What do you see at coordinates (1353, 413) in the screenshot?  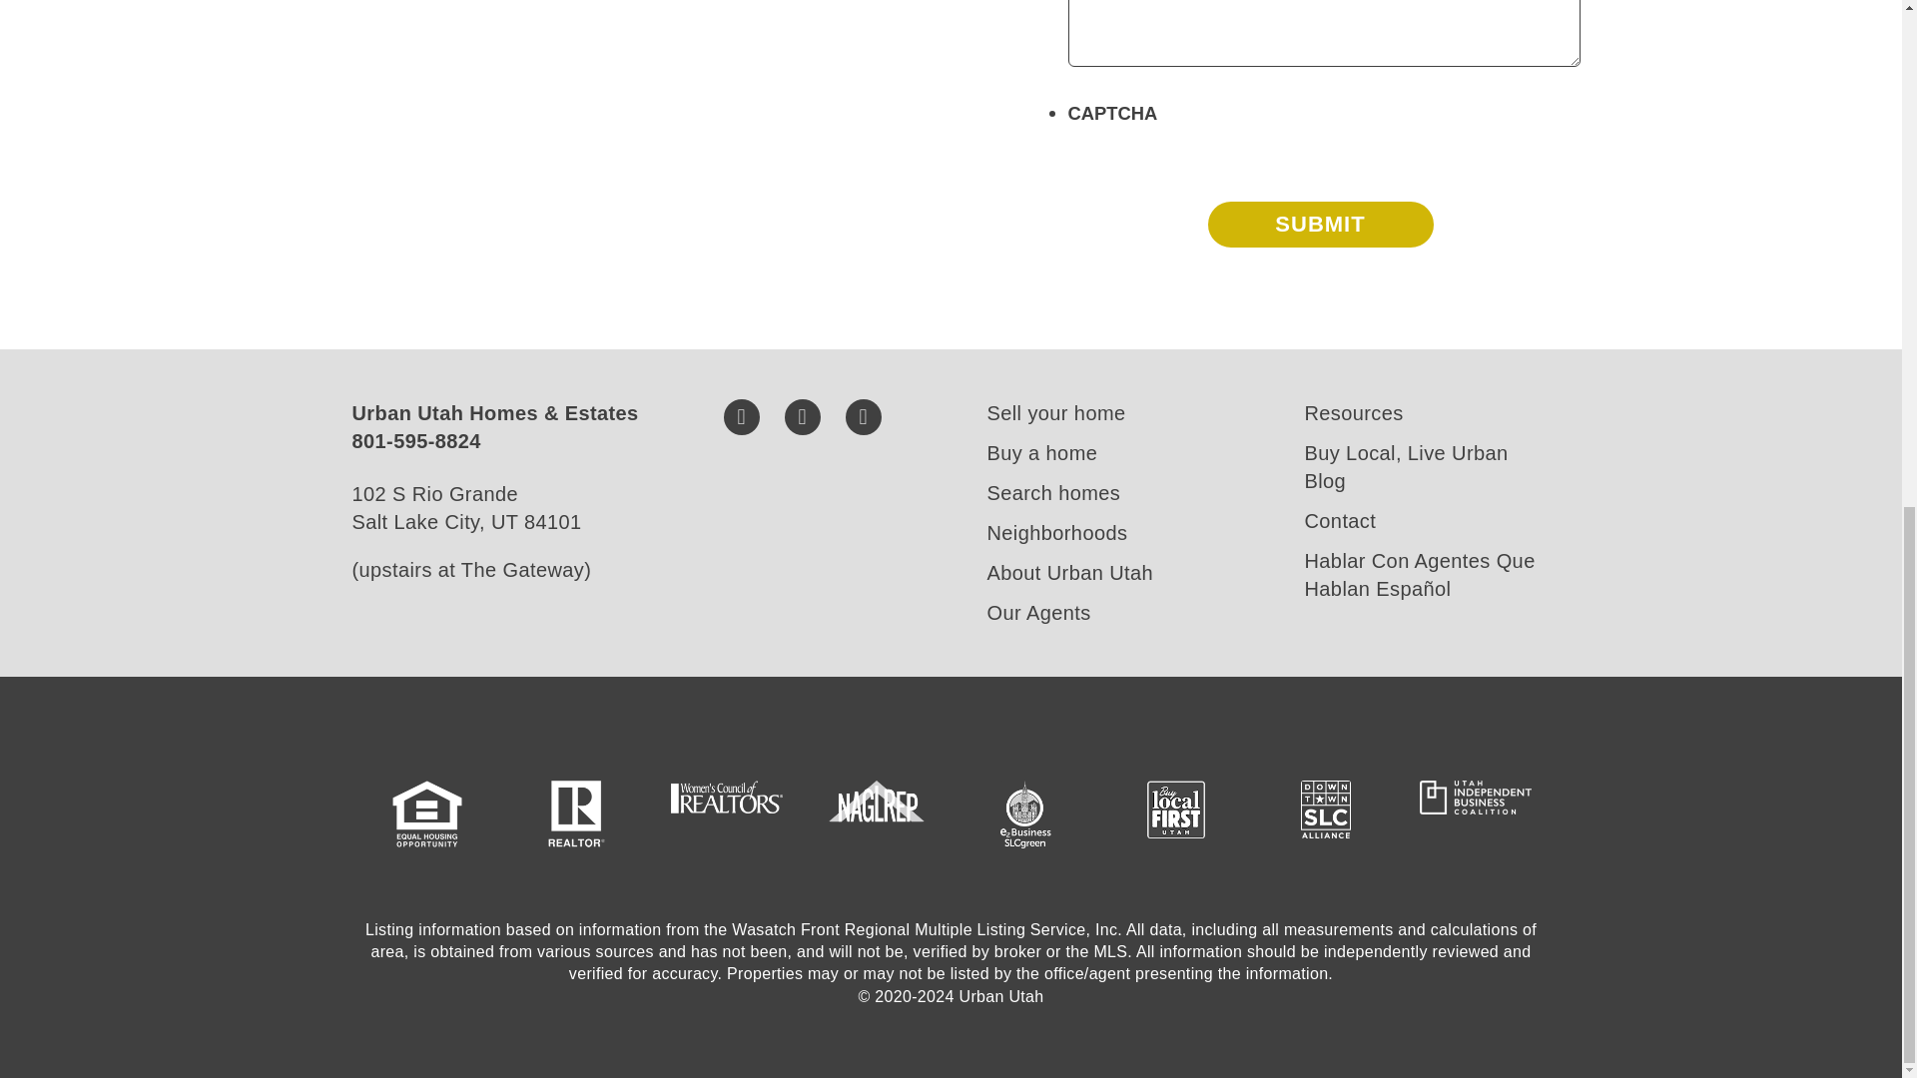 I see `Resources` at bounding box center [1353, 413].